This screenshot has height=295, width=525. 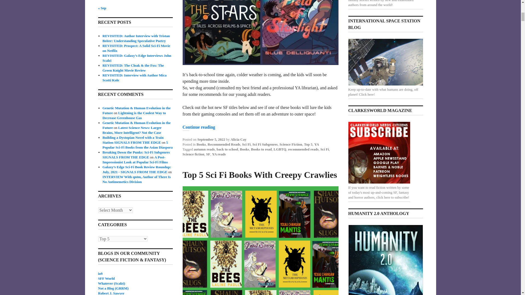 I want to click on autumn reads, so click(x=204, y=149).